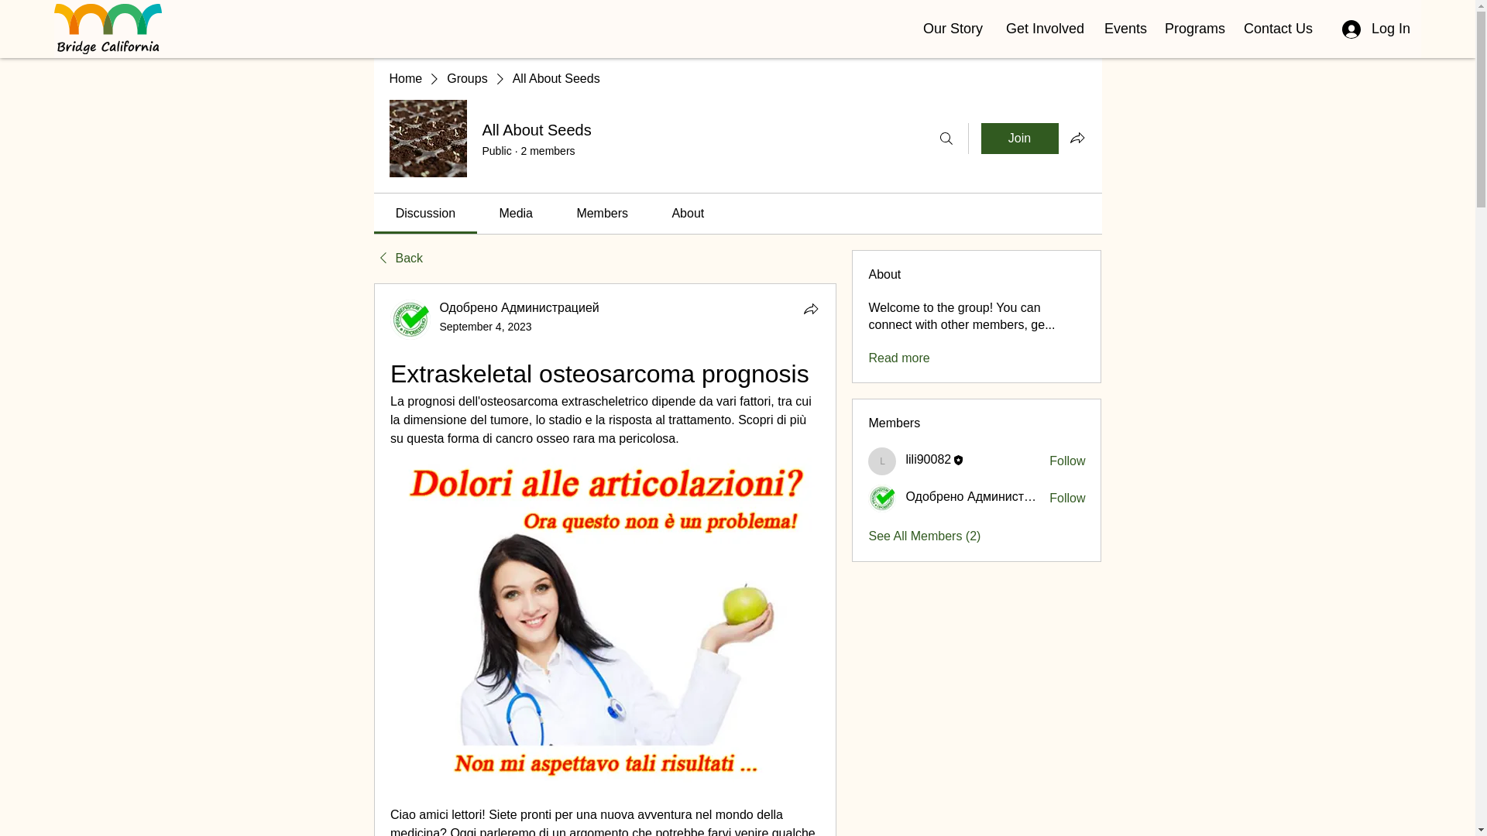 The height and width of the screenshot is (836, 1487). Describe the element at coordinates (1123, 29) in the screenshot. I see `Events` at that location.